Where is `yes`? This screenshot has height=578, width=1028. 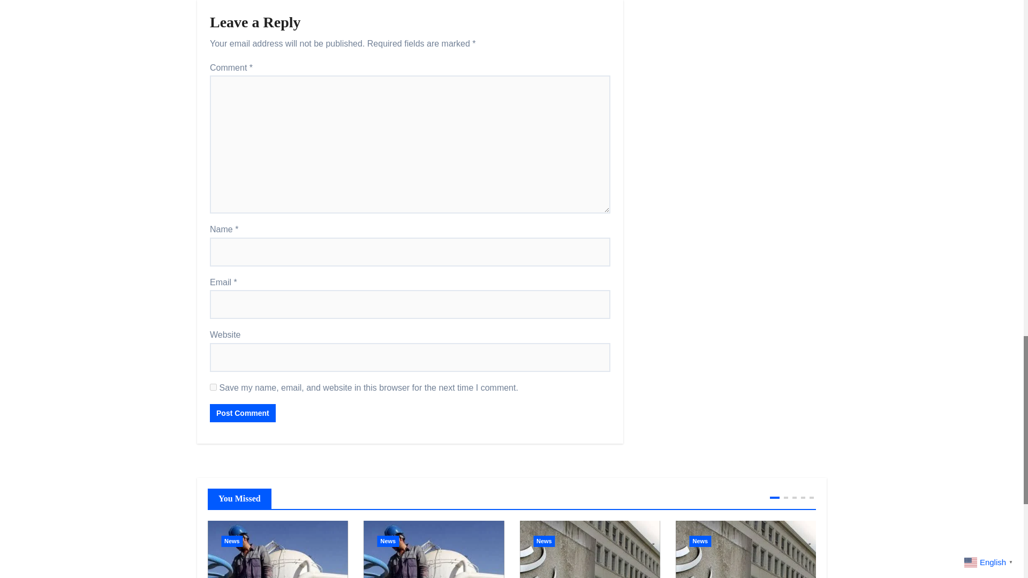
yes is located at coordinates (213, 387).